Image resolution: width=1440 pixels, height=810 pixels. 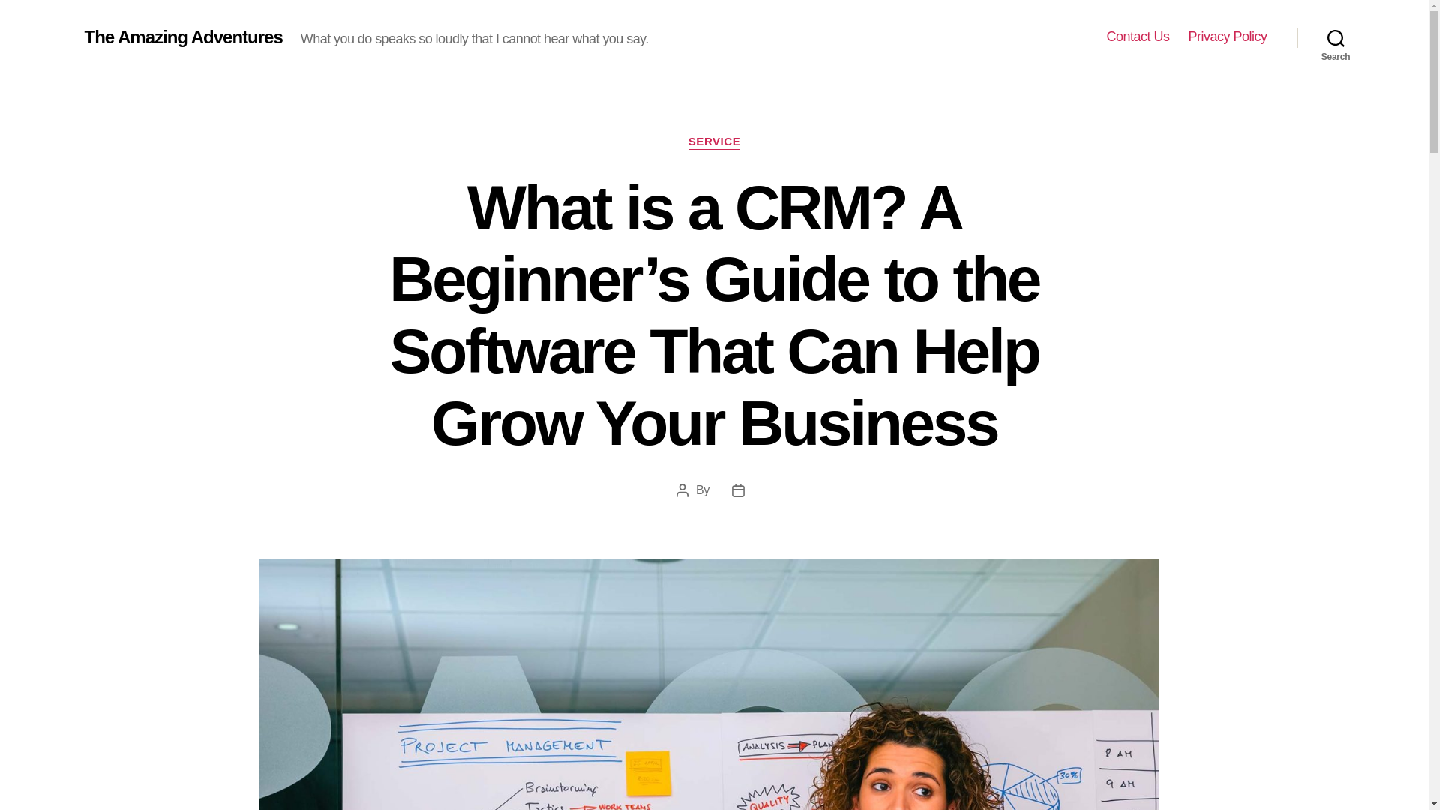 I want to click on Contact Us, so click(x=1137, y=37).